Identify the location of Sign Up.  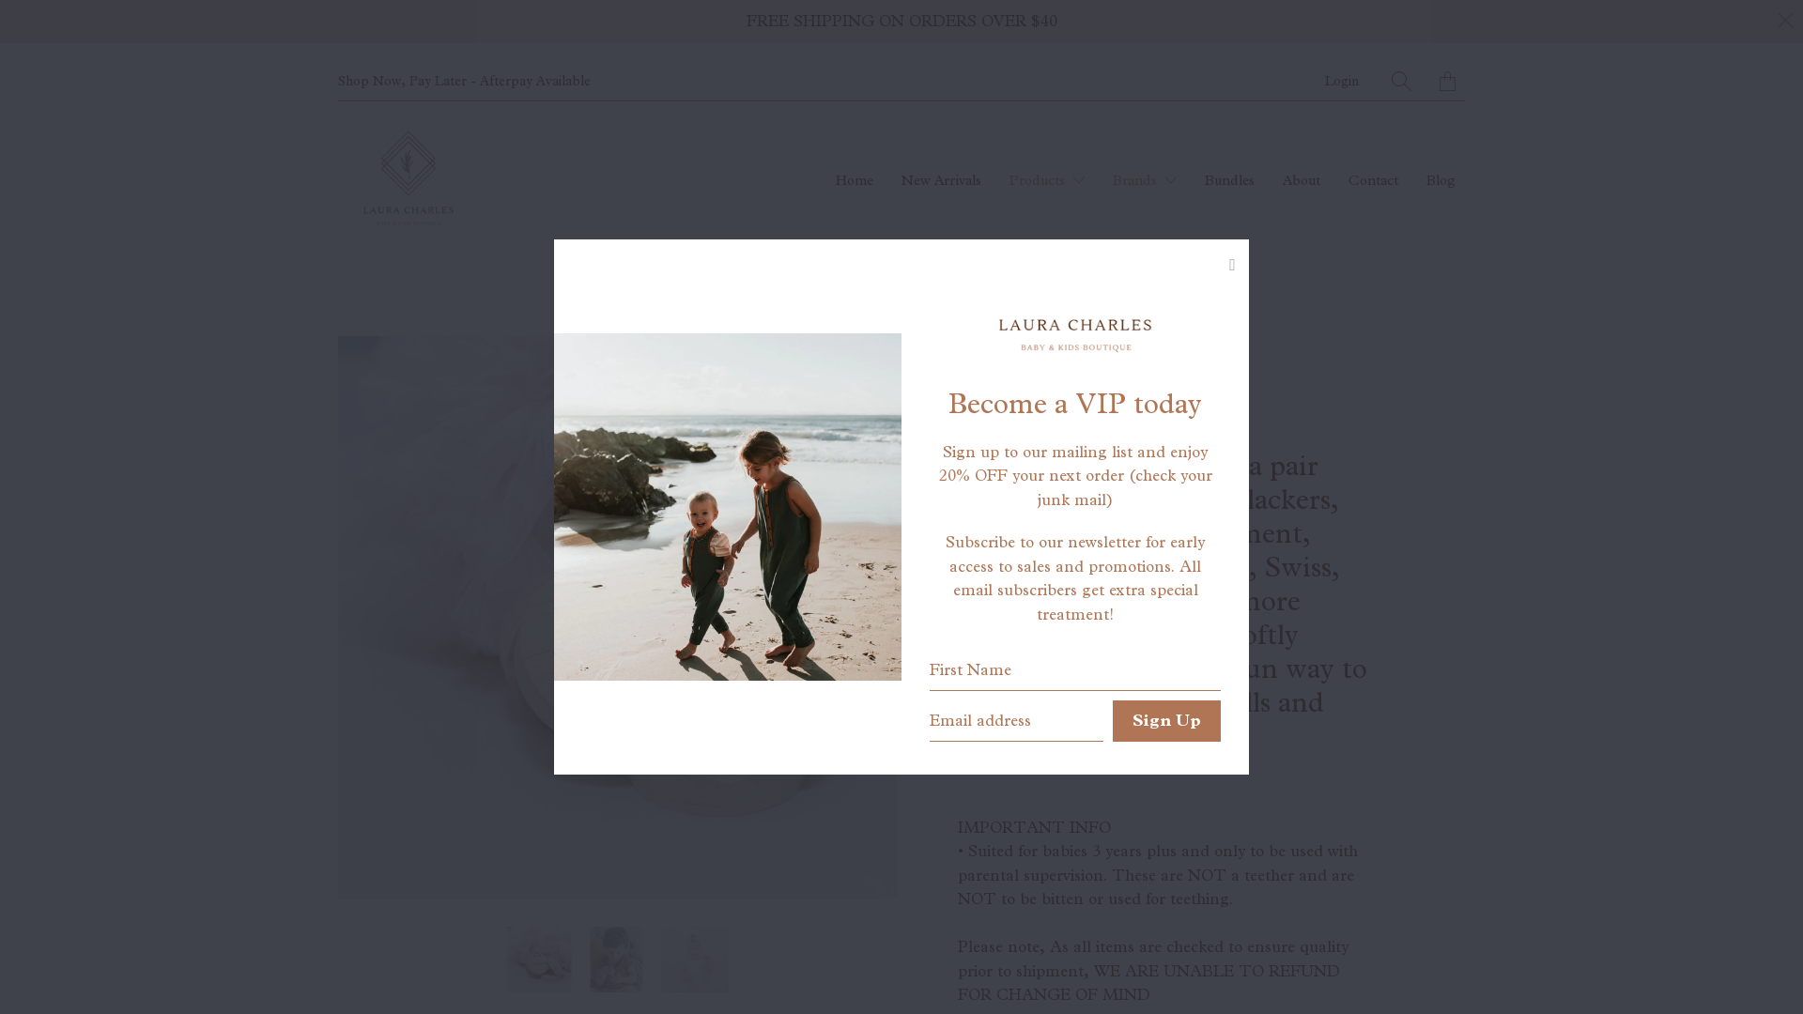
(1166, 721).